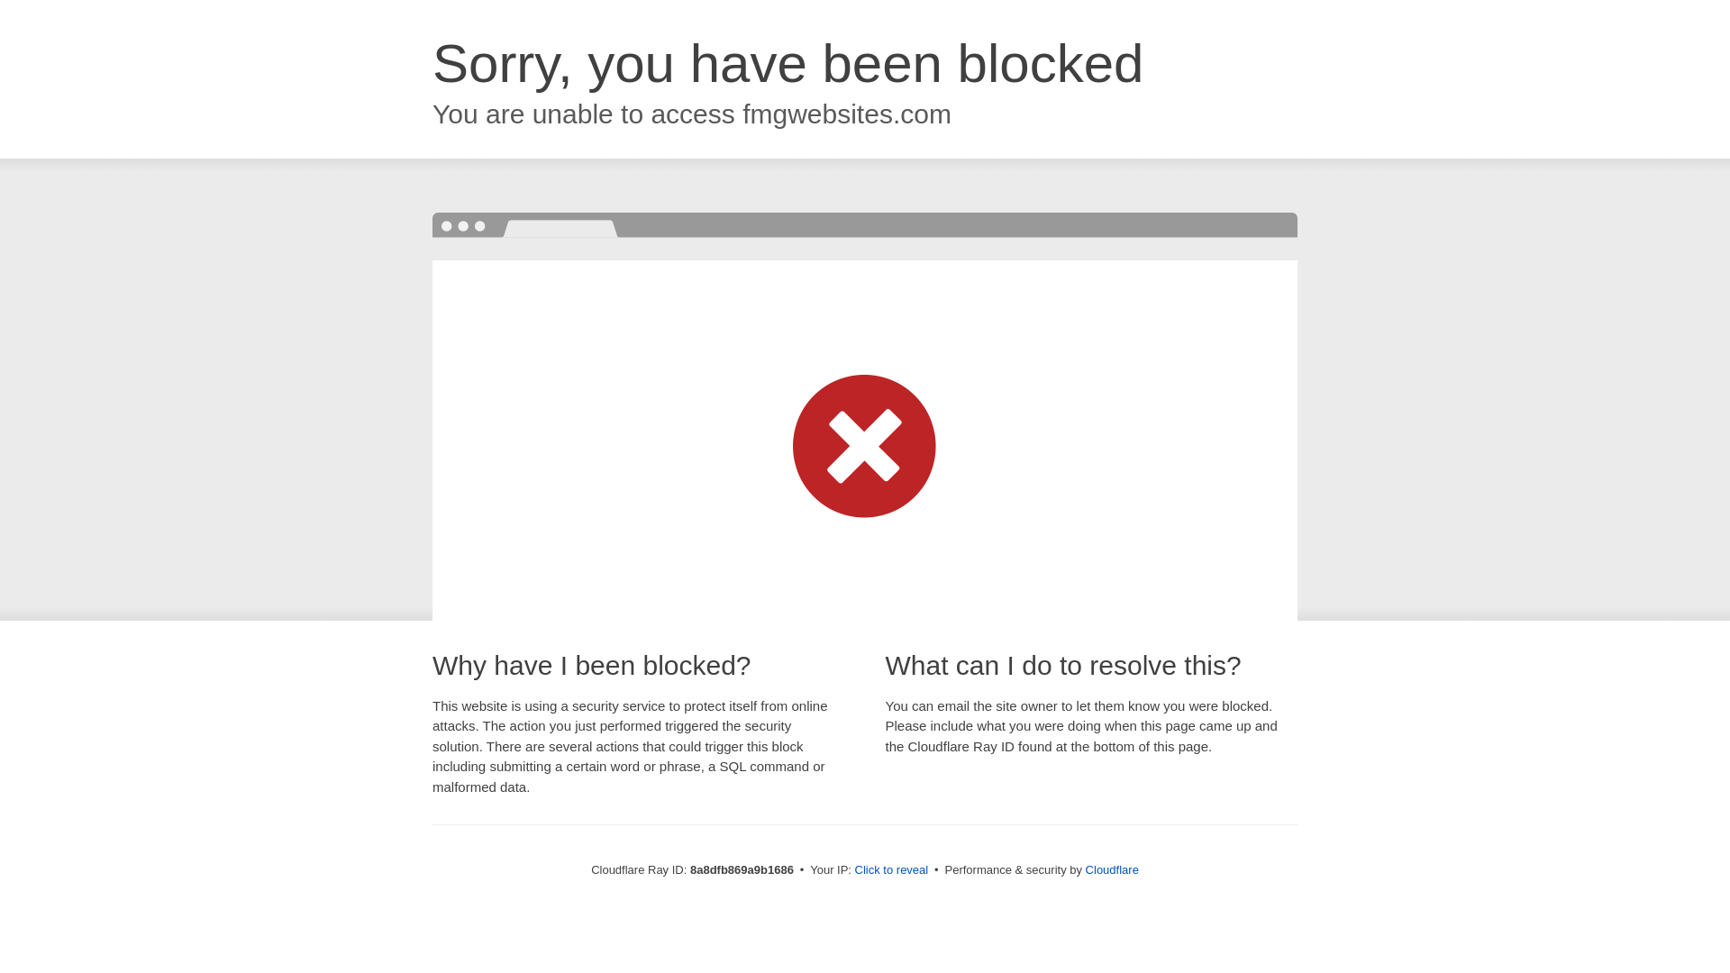 Image resolution: width=1730 pixels, height=973 pixels. Describe the element at coordinates (1112, 869) in the screenshot. I see `Cloudflare` at that location.